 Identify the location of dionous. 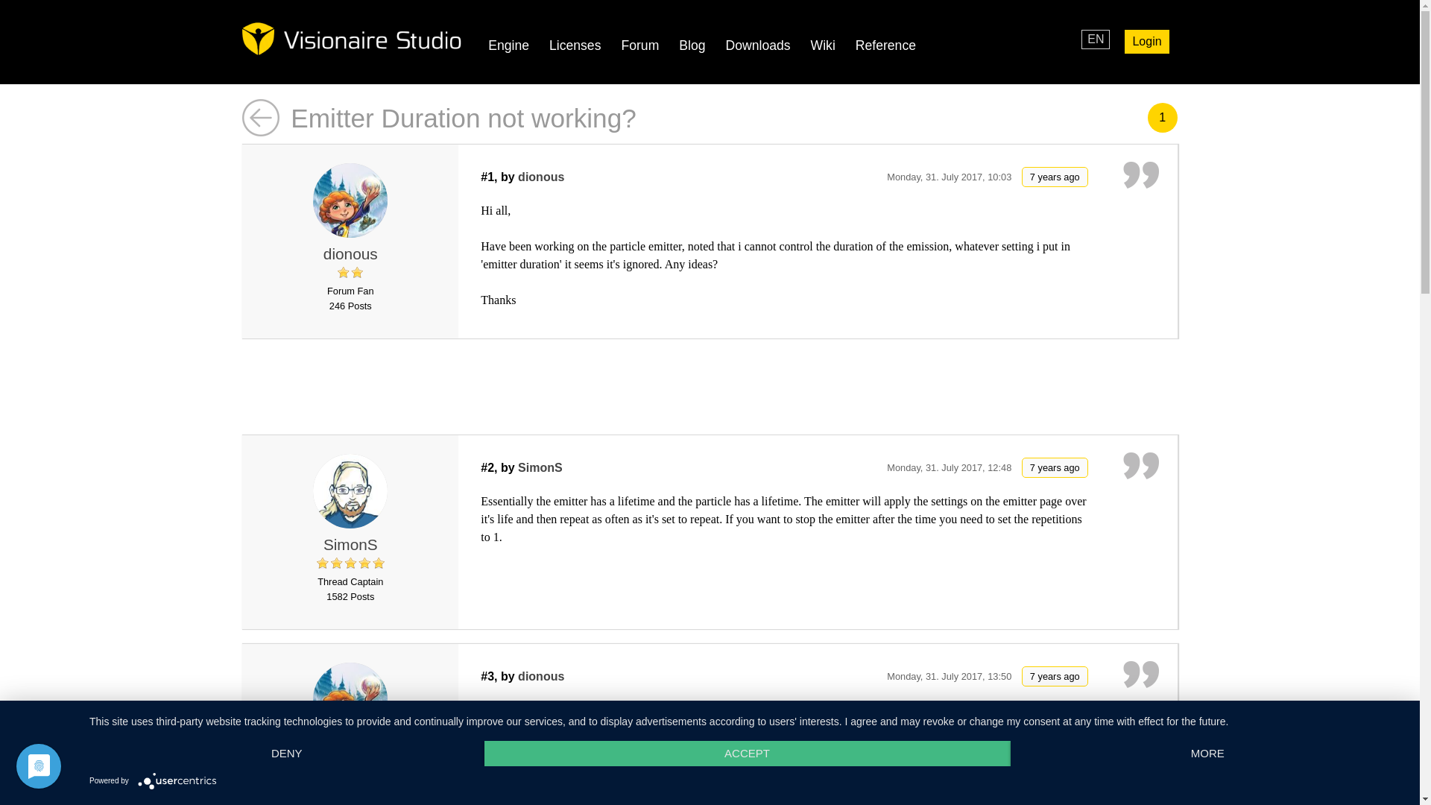
(350, 200).